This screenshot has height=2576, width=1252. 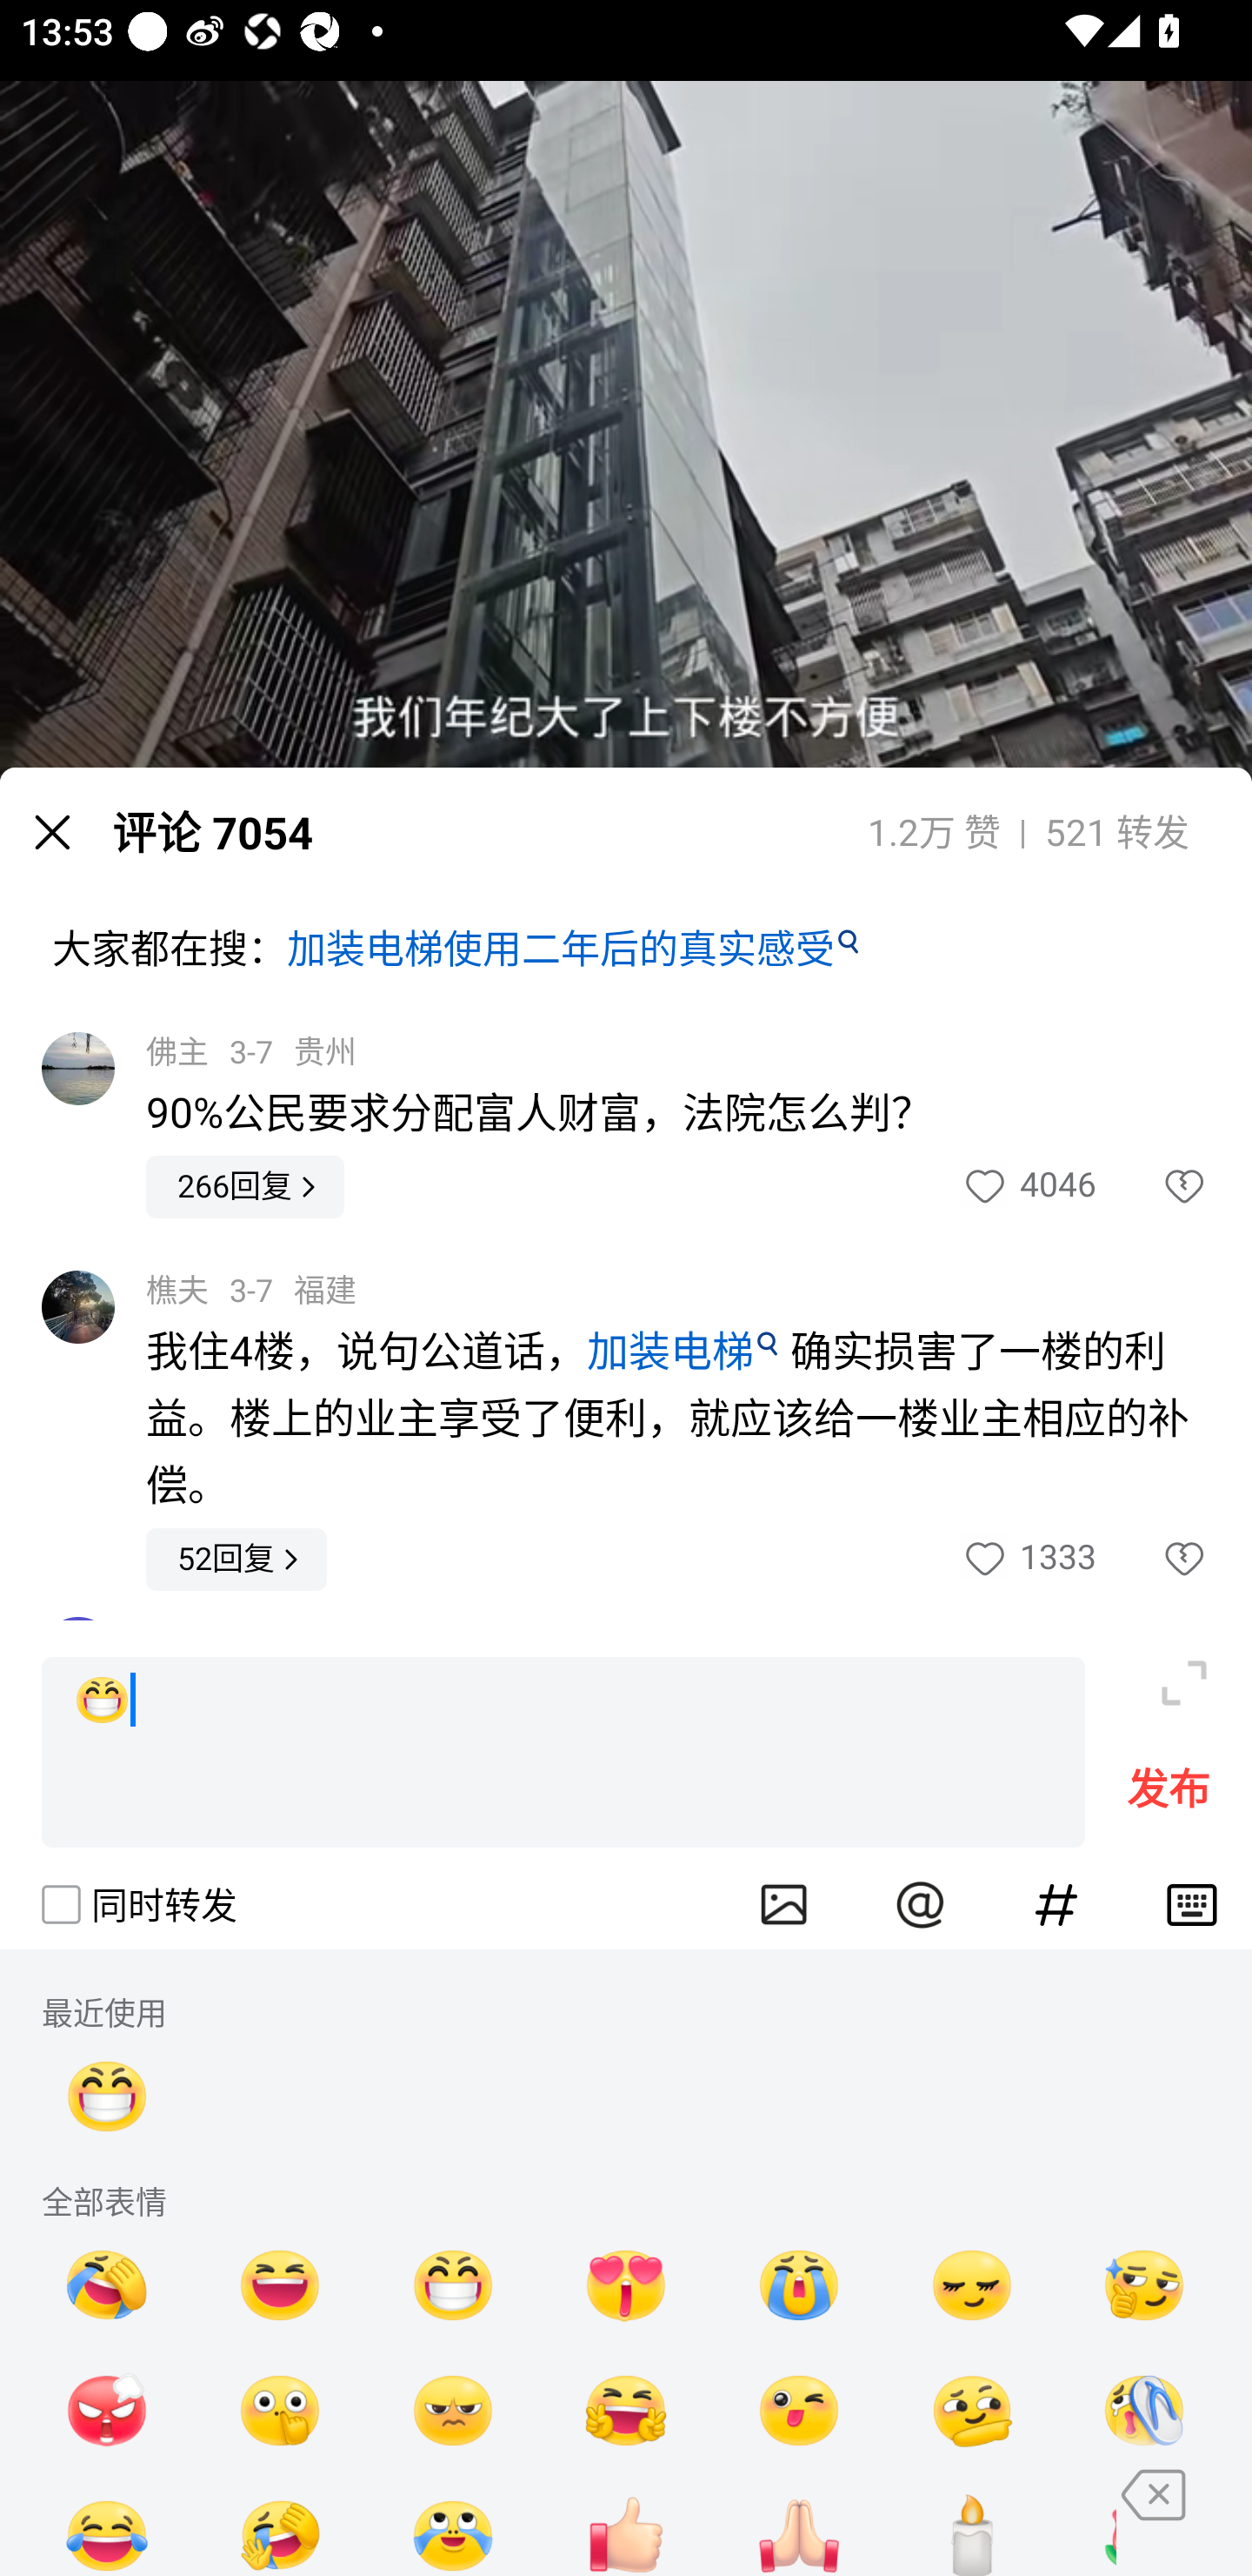 I want to click on [机智], so click(x=972, y=2409).